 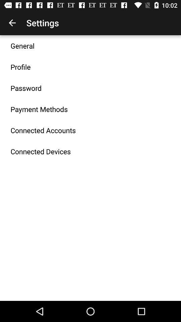 I want to click on launch item above profile, so click(x=22, y=46).